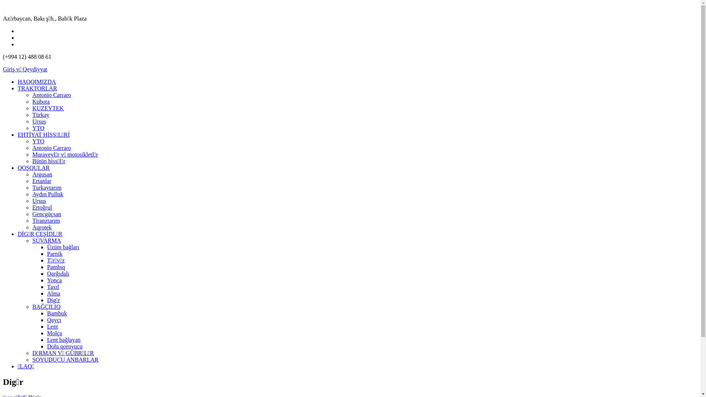  I want to click on TRAKTORLAR, so click(38, 88).